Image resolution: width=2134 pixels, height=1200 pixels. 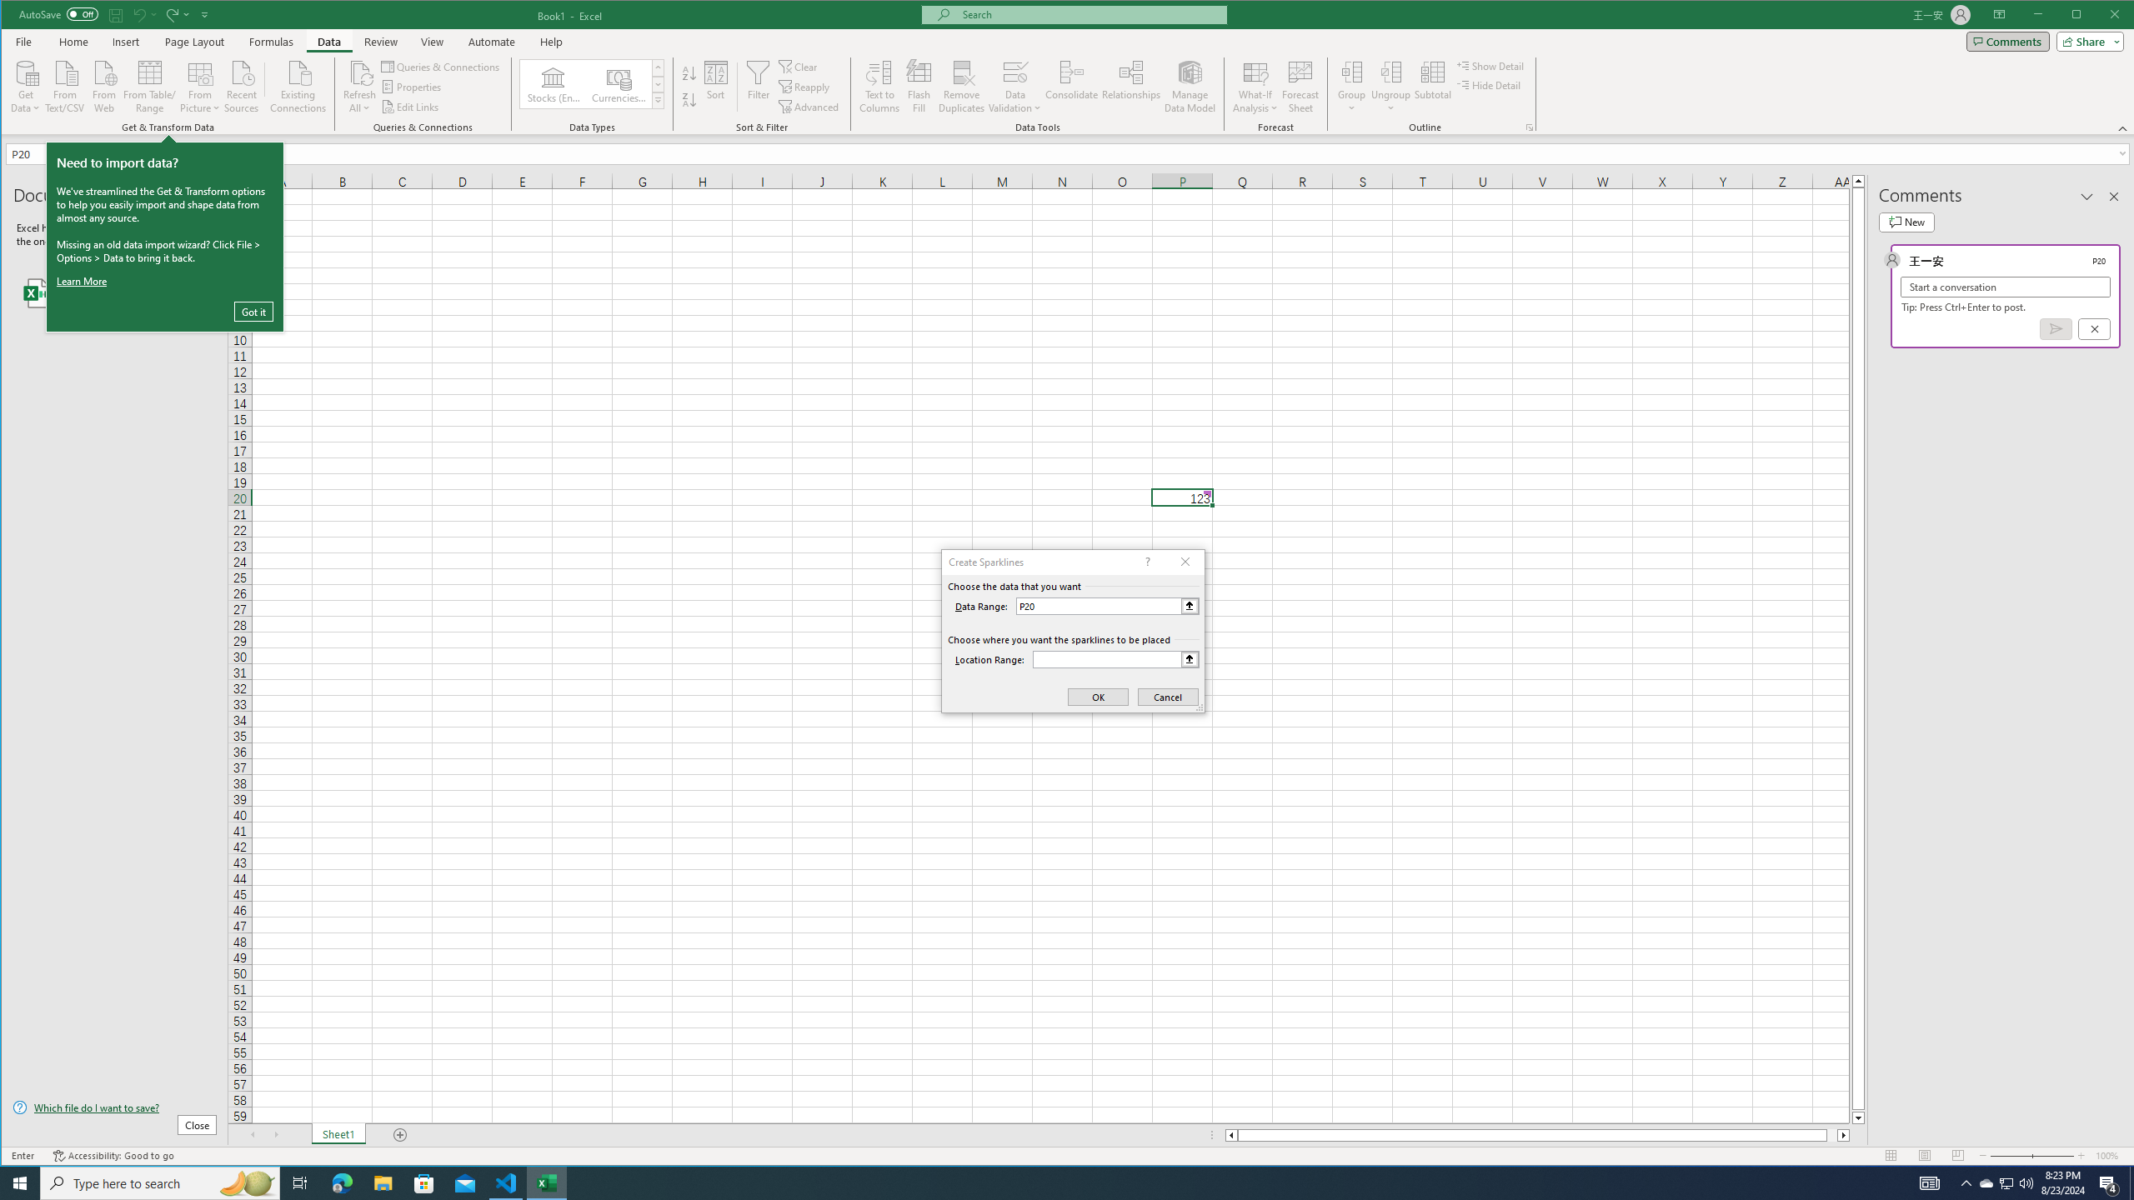 What do you see at coordinates (1255, 87) in the screenshot?
I see `What-If Analysis` at bounding box center [1255, 87].